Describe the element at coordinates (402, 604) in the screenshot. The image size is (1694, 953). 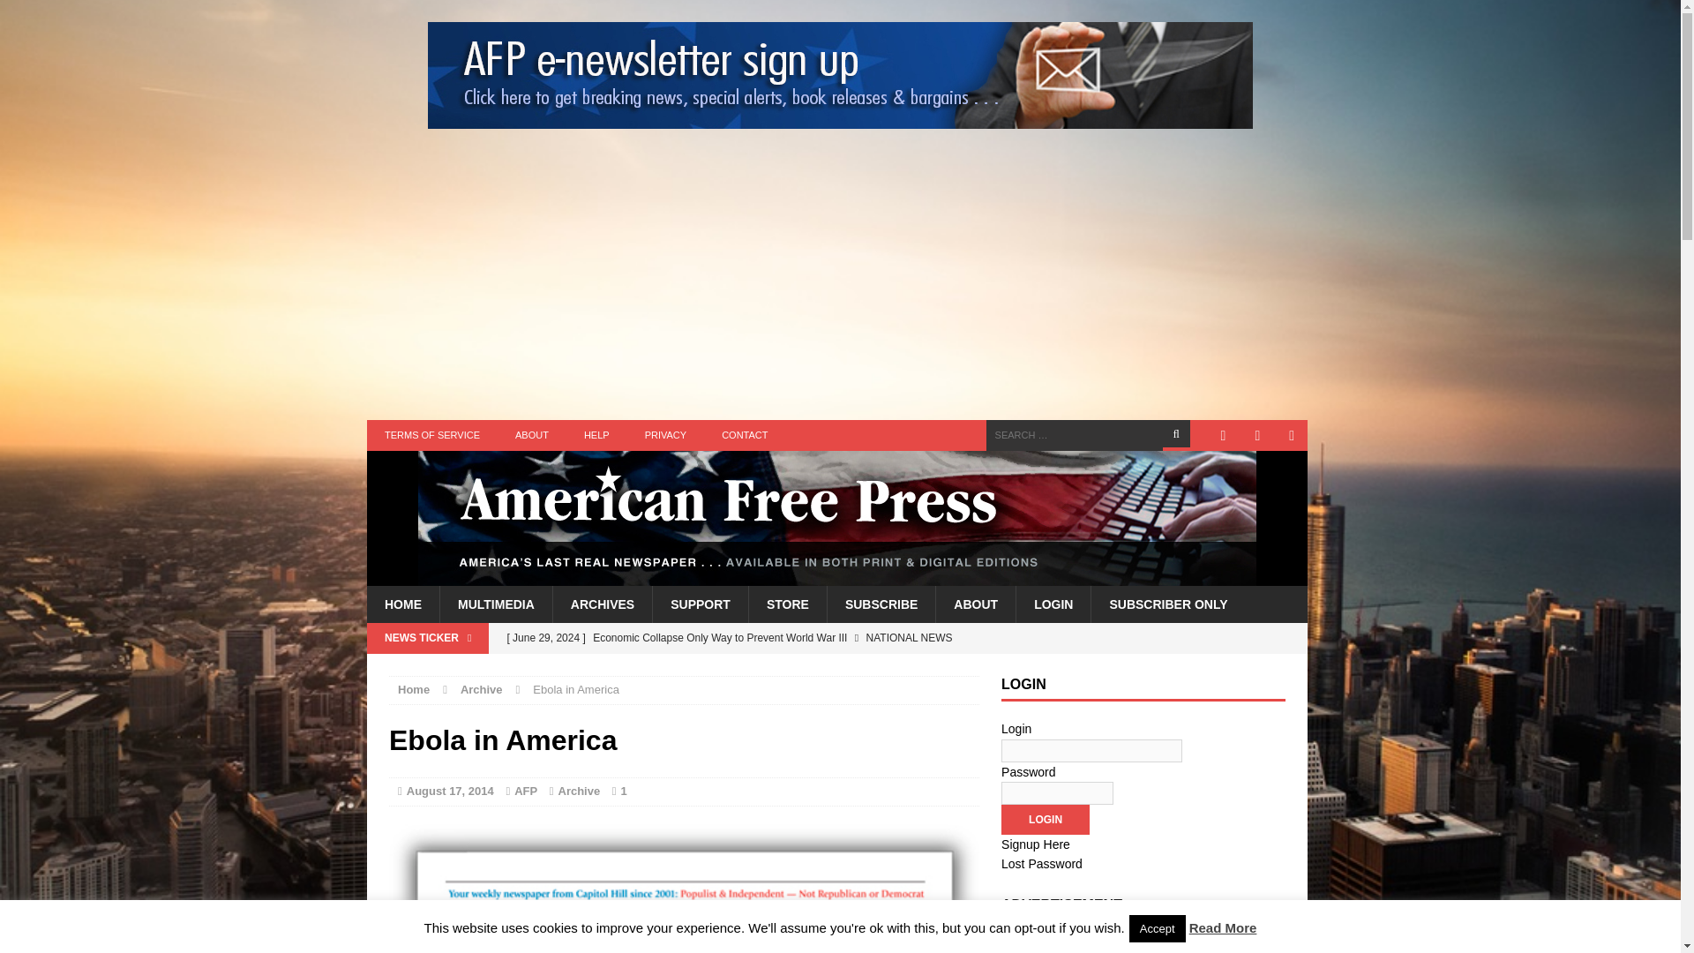
I see `HOME` at that location.